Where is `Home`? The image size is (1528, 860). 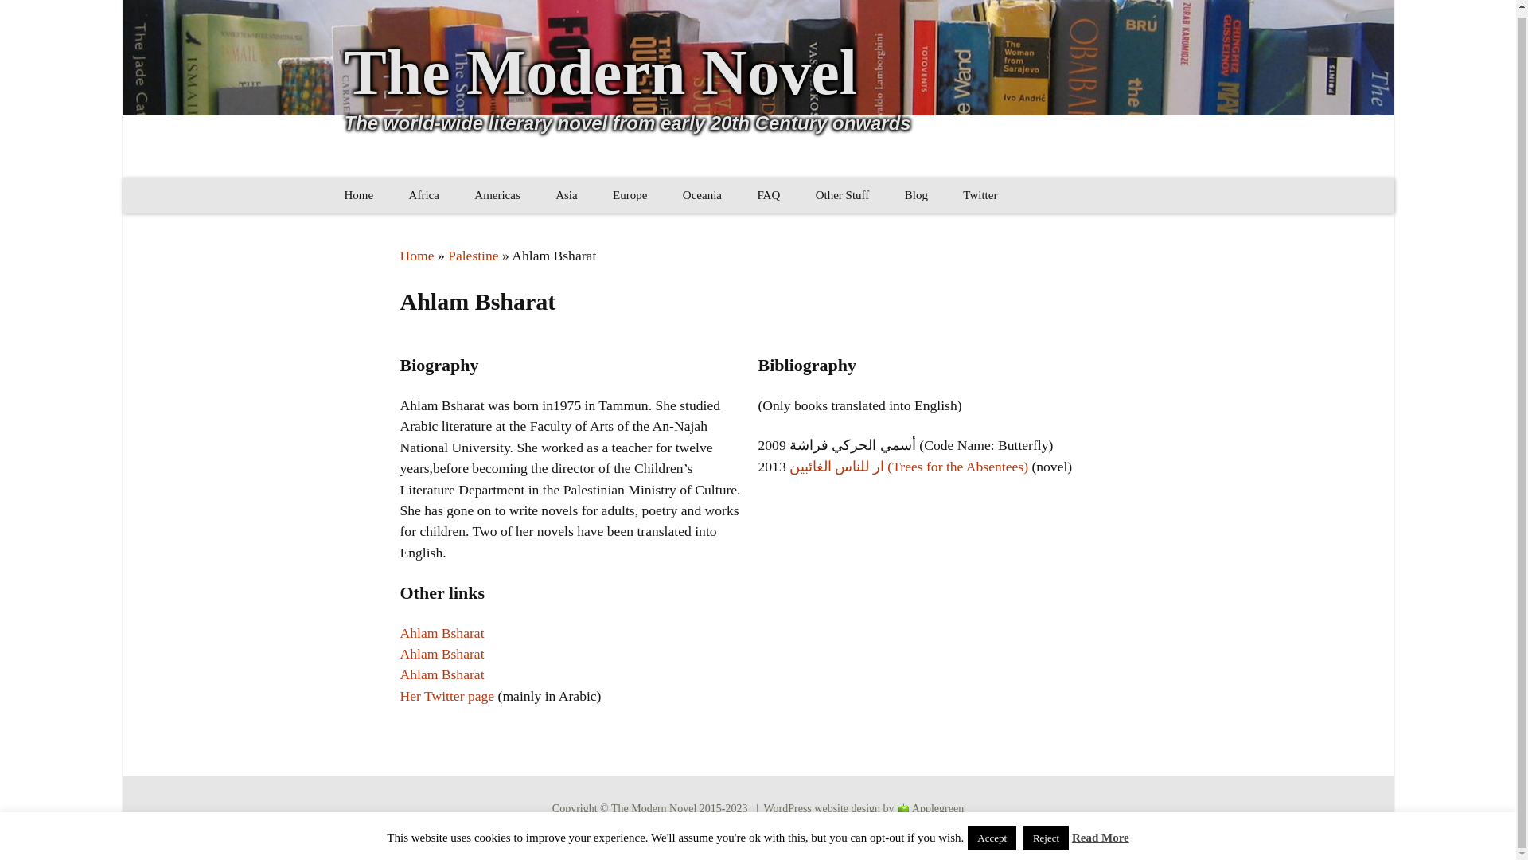 Home is located at coordinates (358, 194).